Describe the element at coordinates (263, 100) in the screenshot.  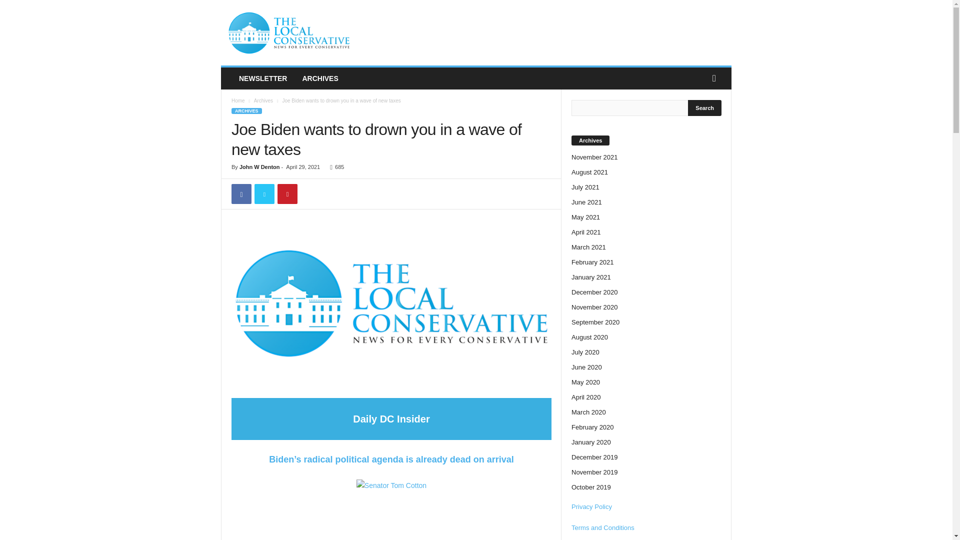
I see `View all posts in Archives` at that location.